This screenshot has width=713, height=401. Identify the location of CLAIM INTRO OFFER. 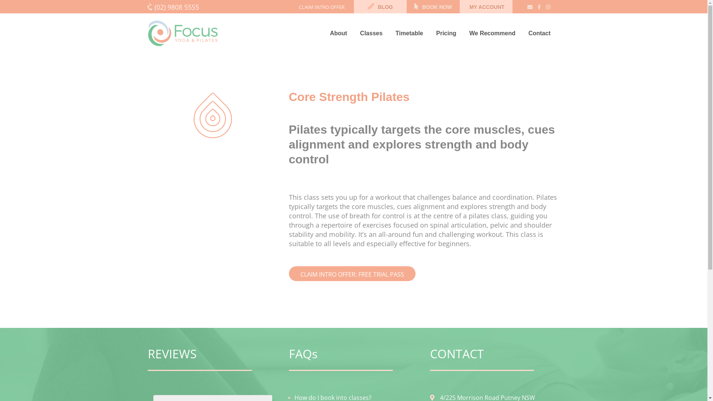
(322, 7).